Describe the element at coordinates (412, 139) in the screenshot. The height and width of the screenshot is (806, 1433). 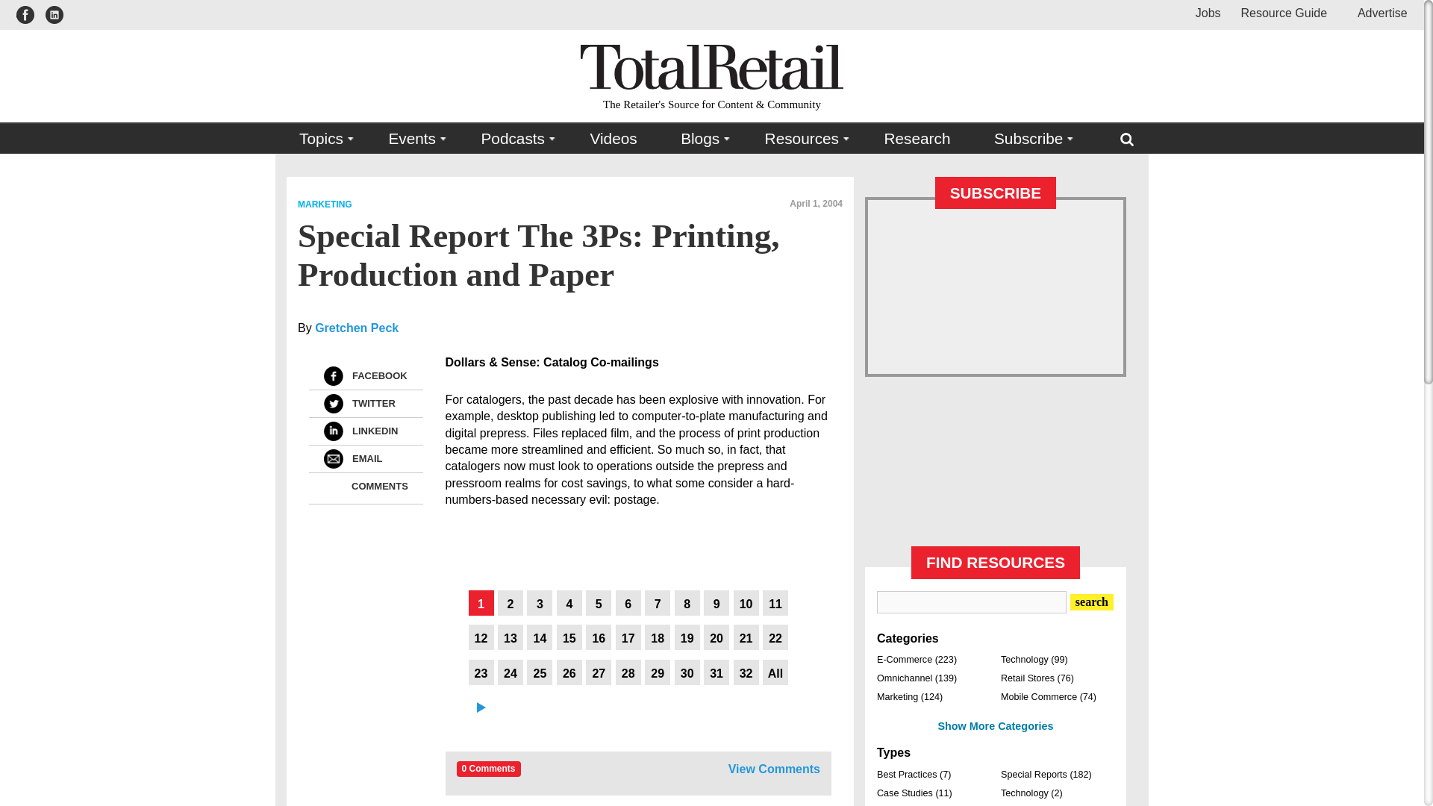
I see `Events` at that location.